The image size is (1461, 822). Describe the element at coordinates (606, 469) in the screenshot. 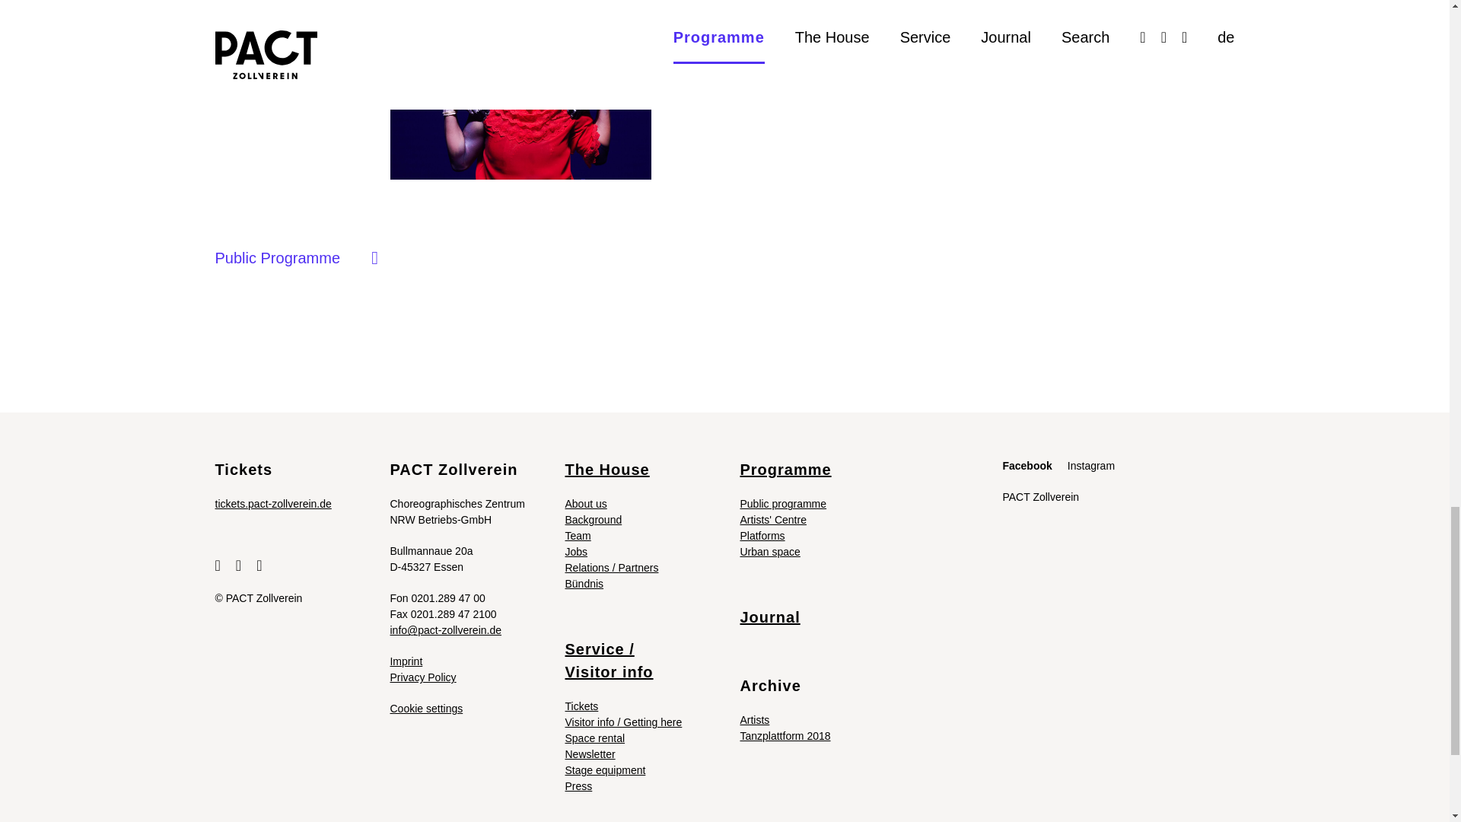

I see `Das Haus` at that location.